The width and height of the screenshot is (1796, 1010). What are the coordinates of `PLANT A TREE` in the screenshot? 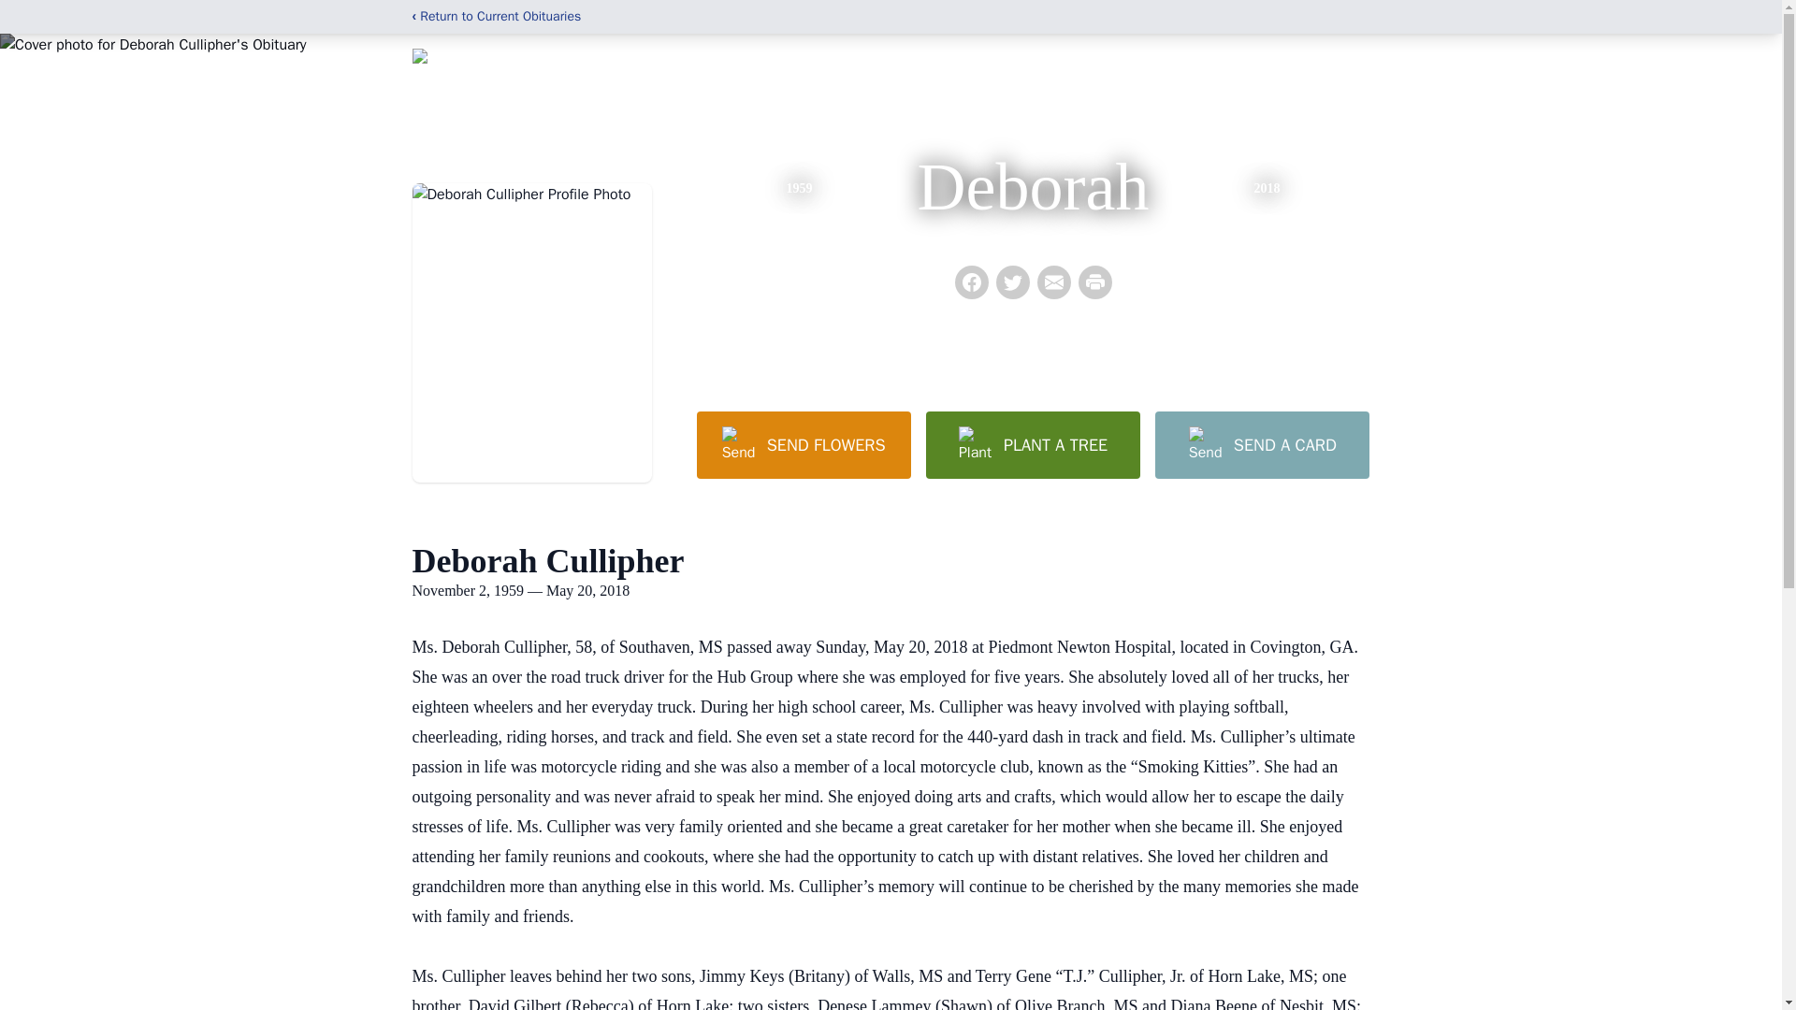 It's located at (1033, 444).